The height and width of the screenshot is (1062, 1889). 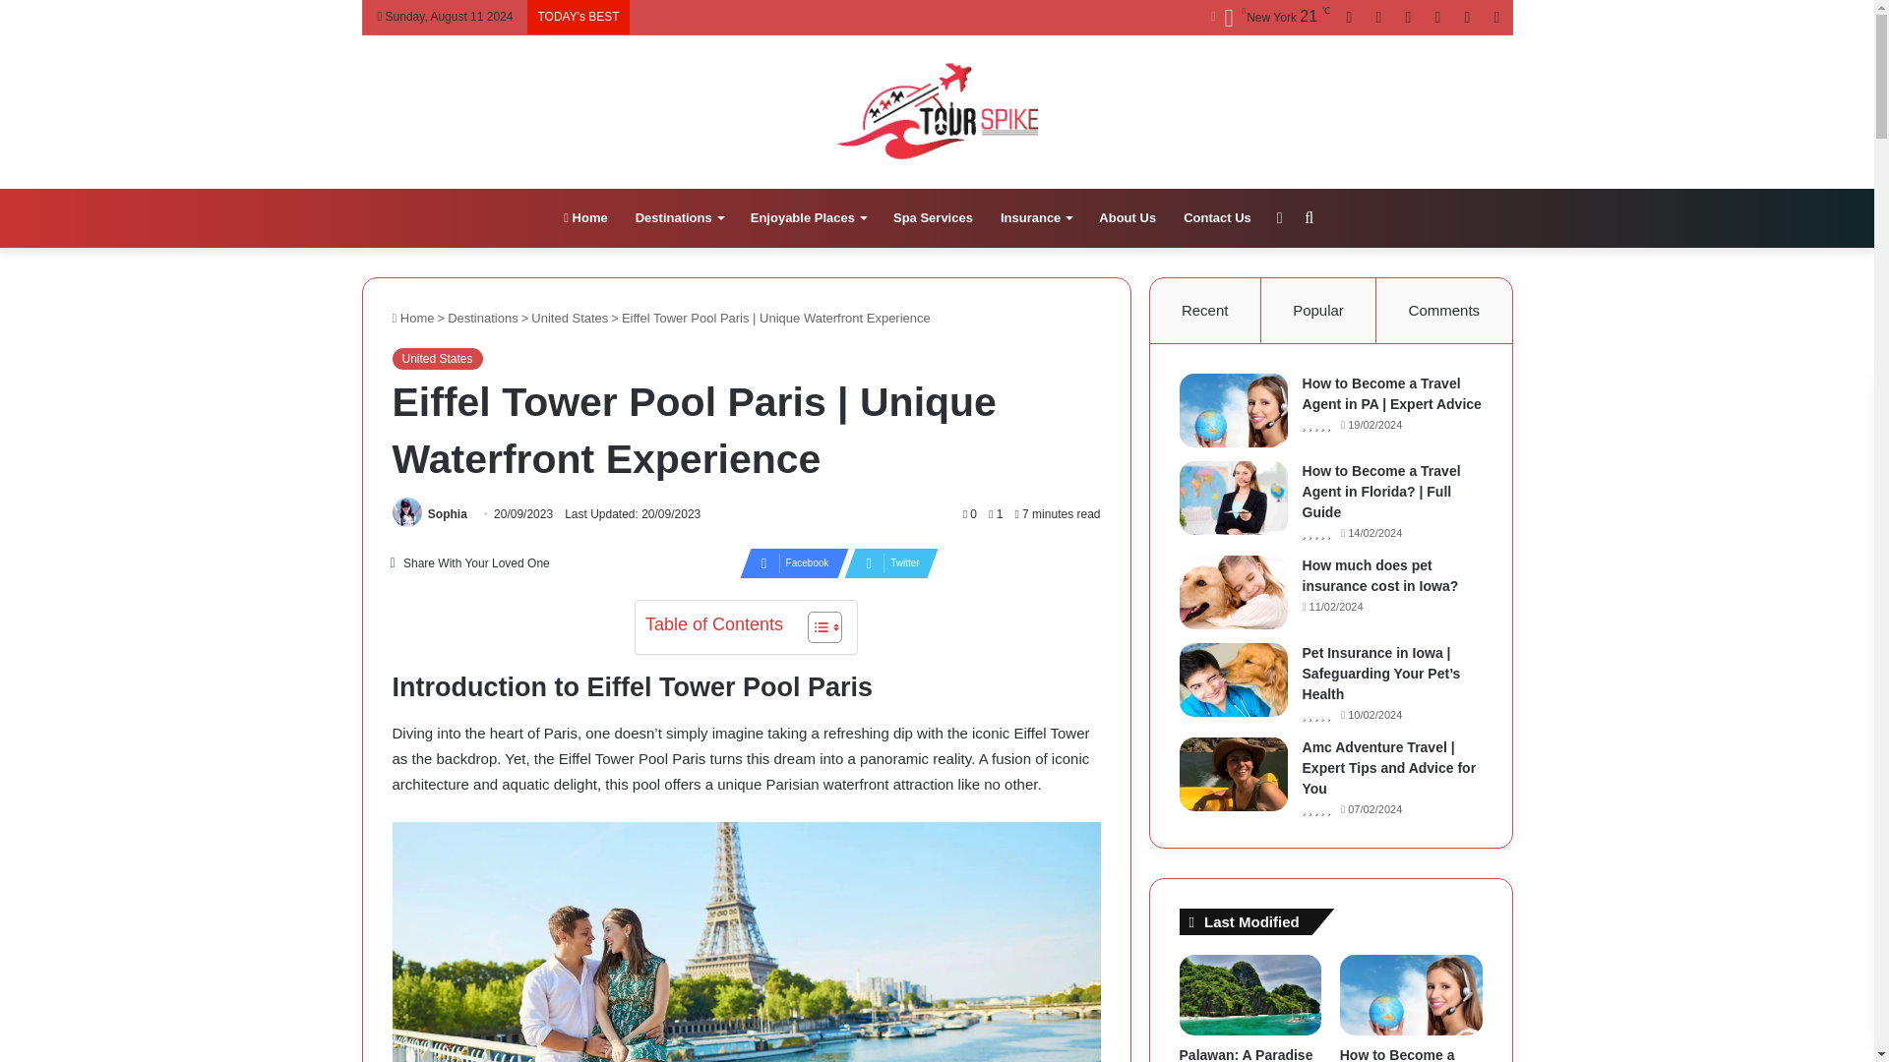 I want to click on Scattered Clouds, so click(x=1269, y=18).